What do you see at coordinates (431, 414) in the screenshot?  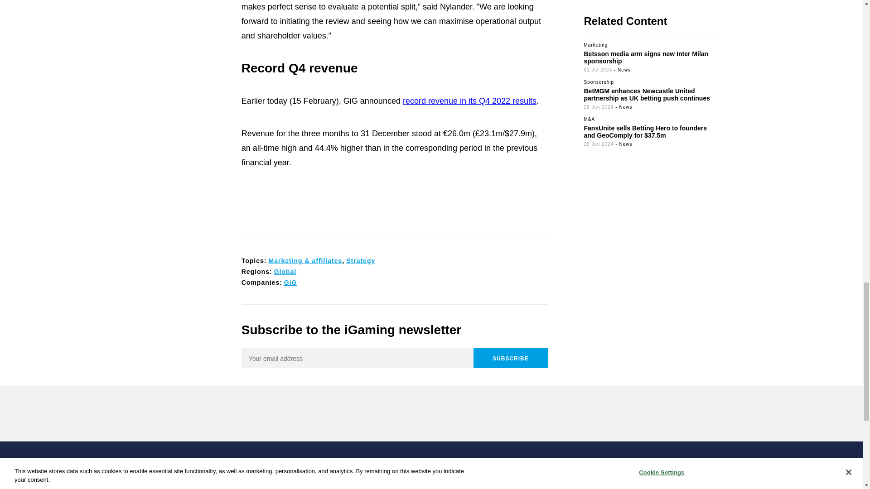 I see `3rd party ad content` at bounding box center [431, 414].